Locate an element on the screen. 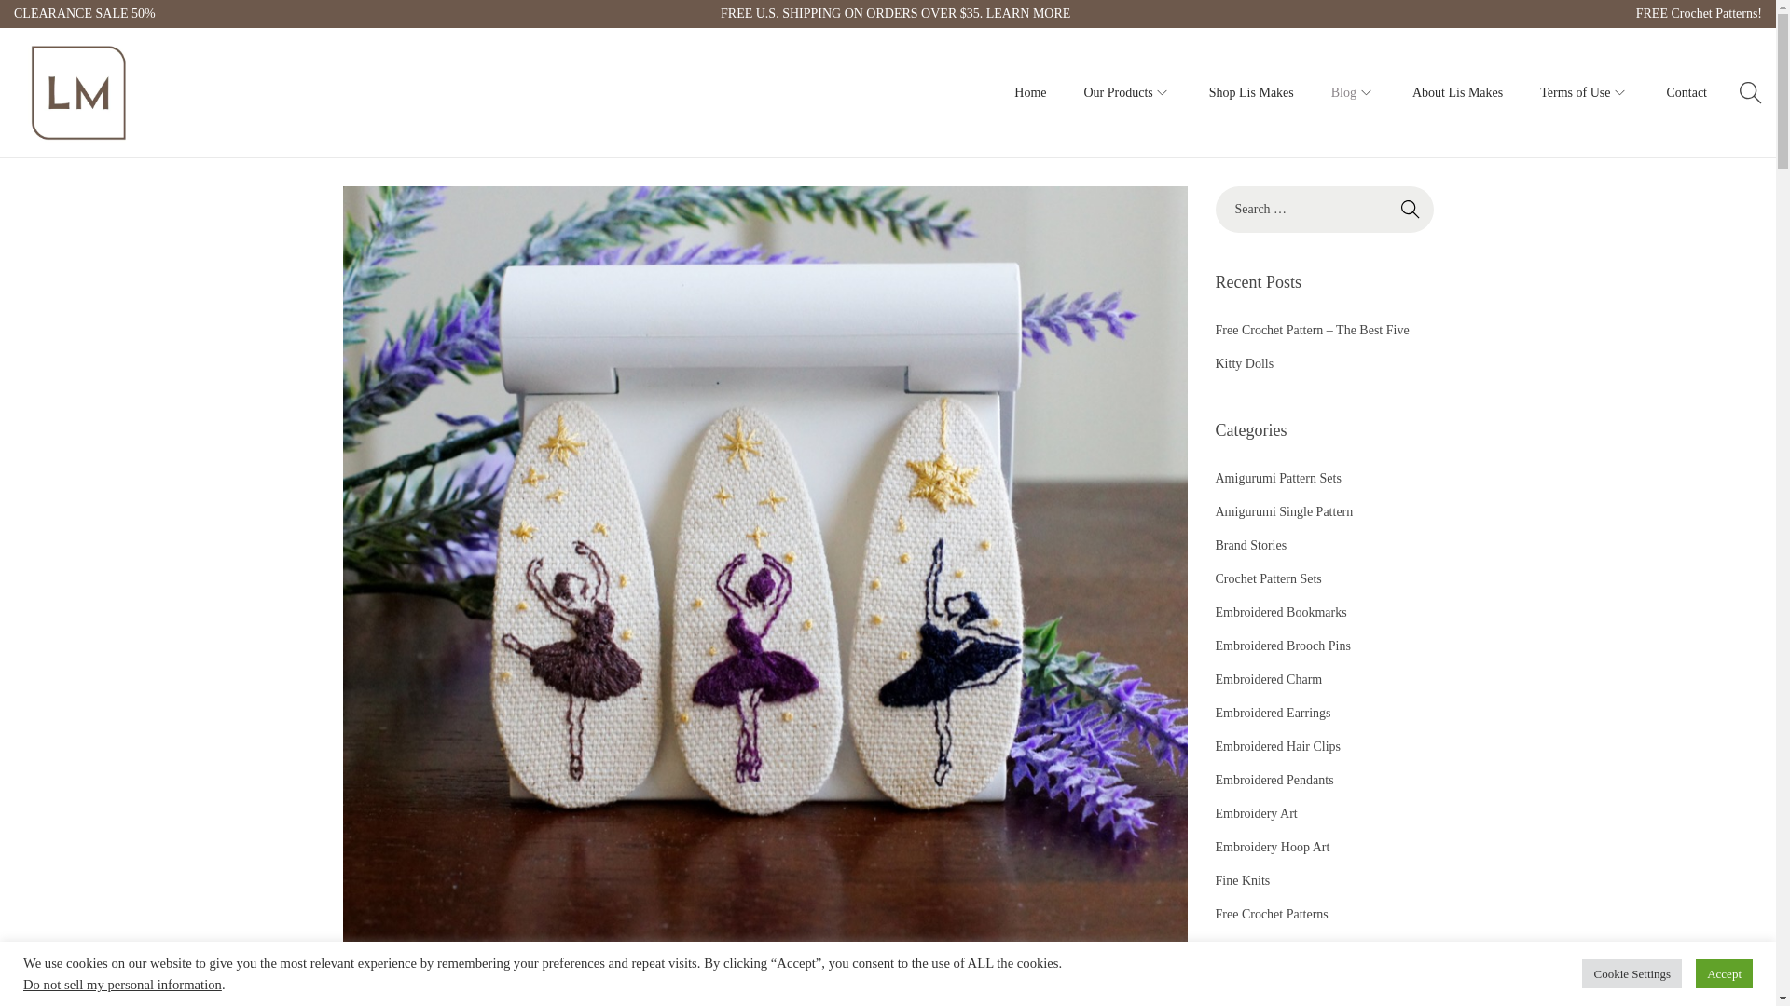 This screenshot has height=1006, width=1790. Our Products is located at coordinates (1126, 91).